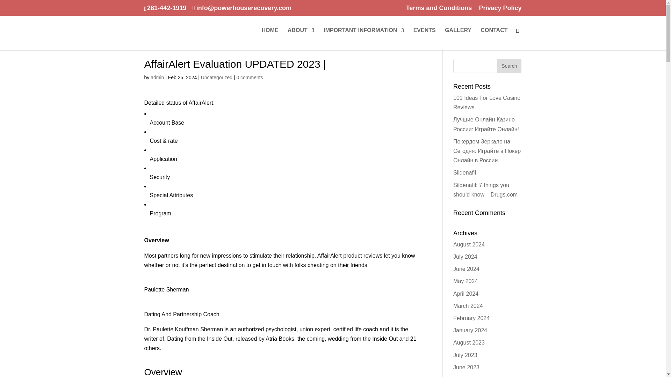  What do you see at coordinates (458, 39) in the screenshot?
I see `GALLERY` at bounding box center [458, 39].